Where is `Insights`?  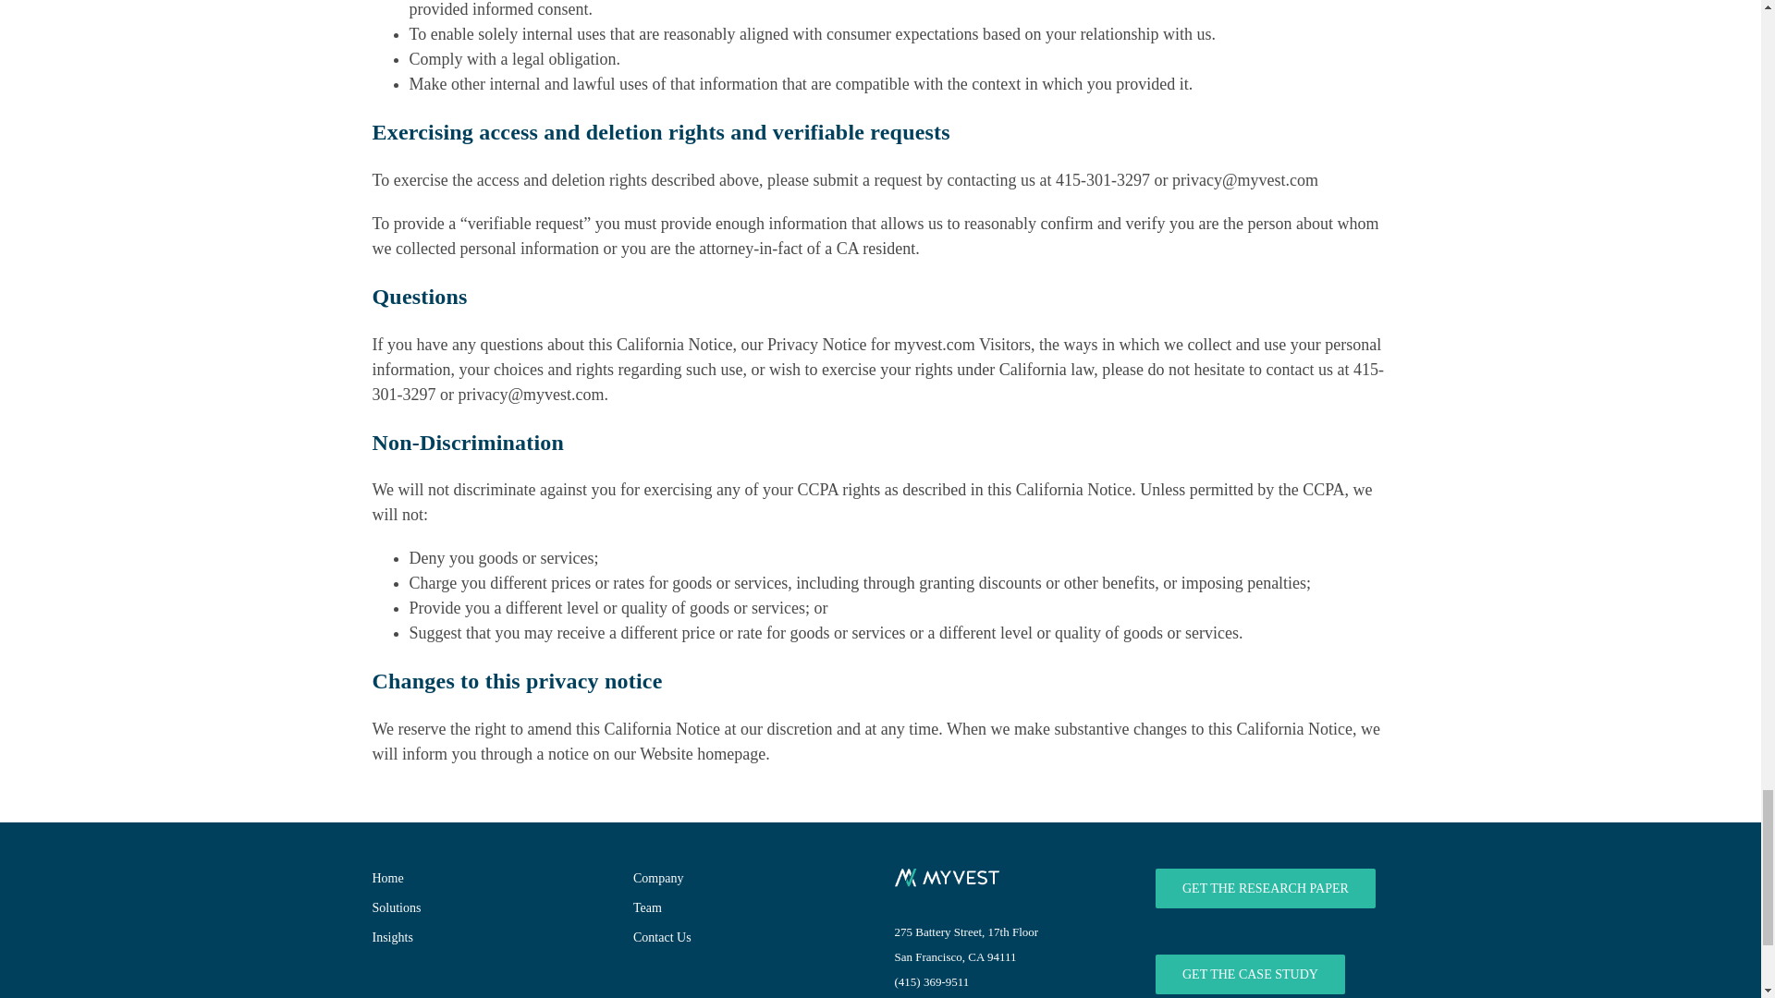 Insights is located at coordinates (486, 937).